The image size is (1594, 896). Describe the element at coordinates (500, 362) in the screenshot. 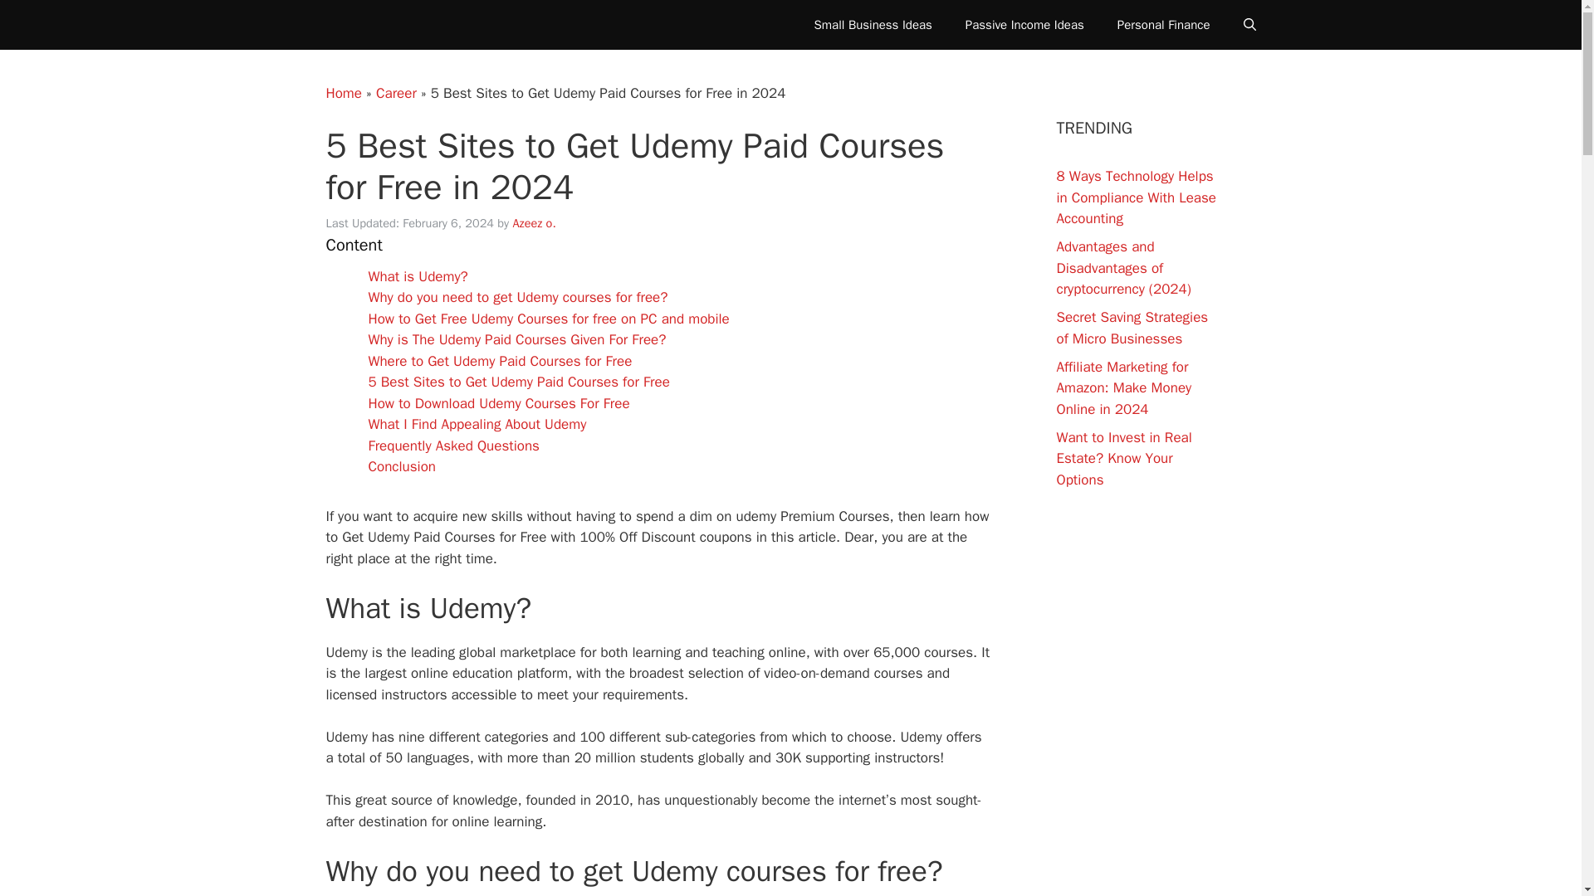

I see `Where to Get Udemy Paid Courses for Free` at that location.